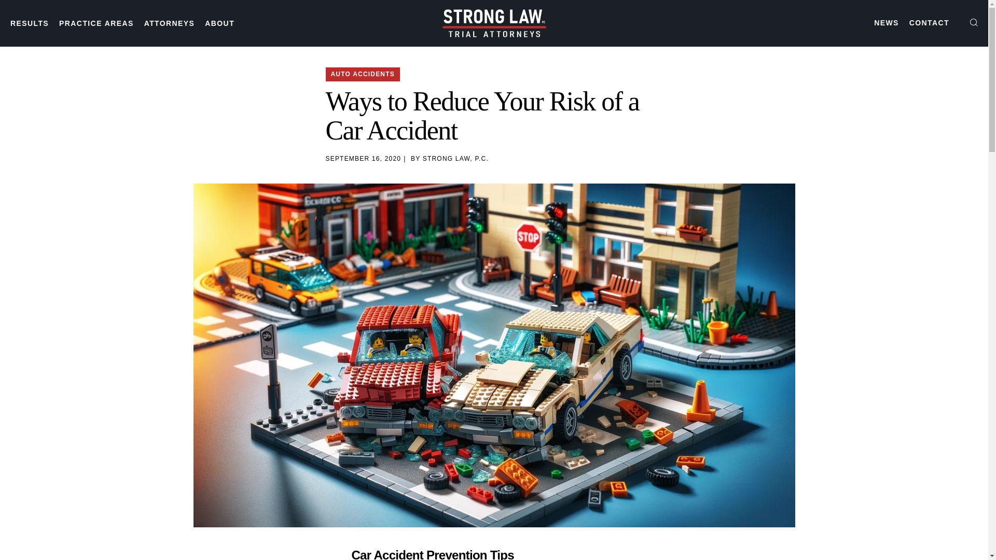 The width and height of the screenshot is (996, 560). I want to click on RESULTS, so click(29, 23).